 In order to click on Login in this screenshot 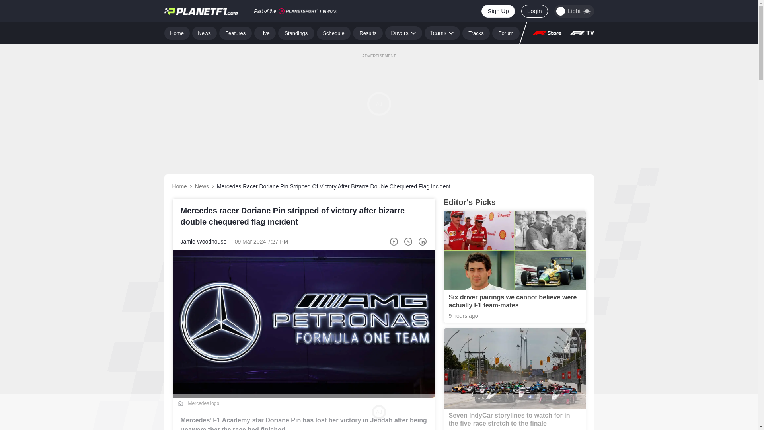, I will do `click(534, 11)`.